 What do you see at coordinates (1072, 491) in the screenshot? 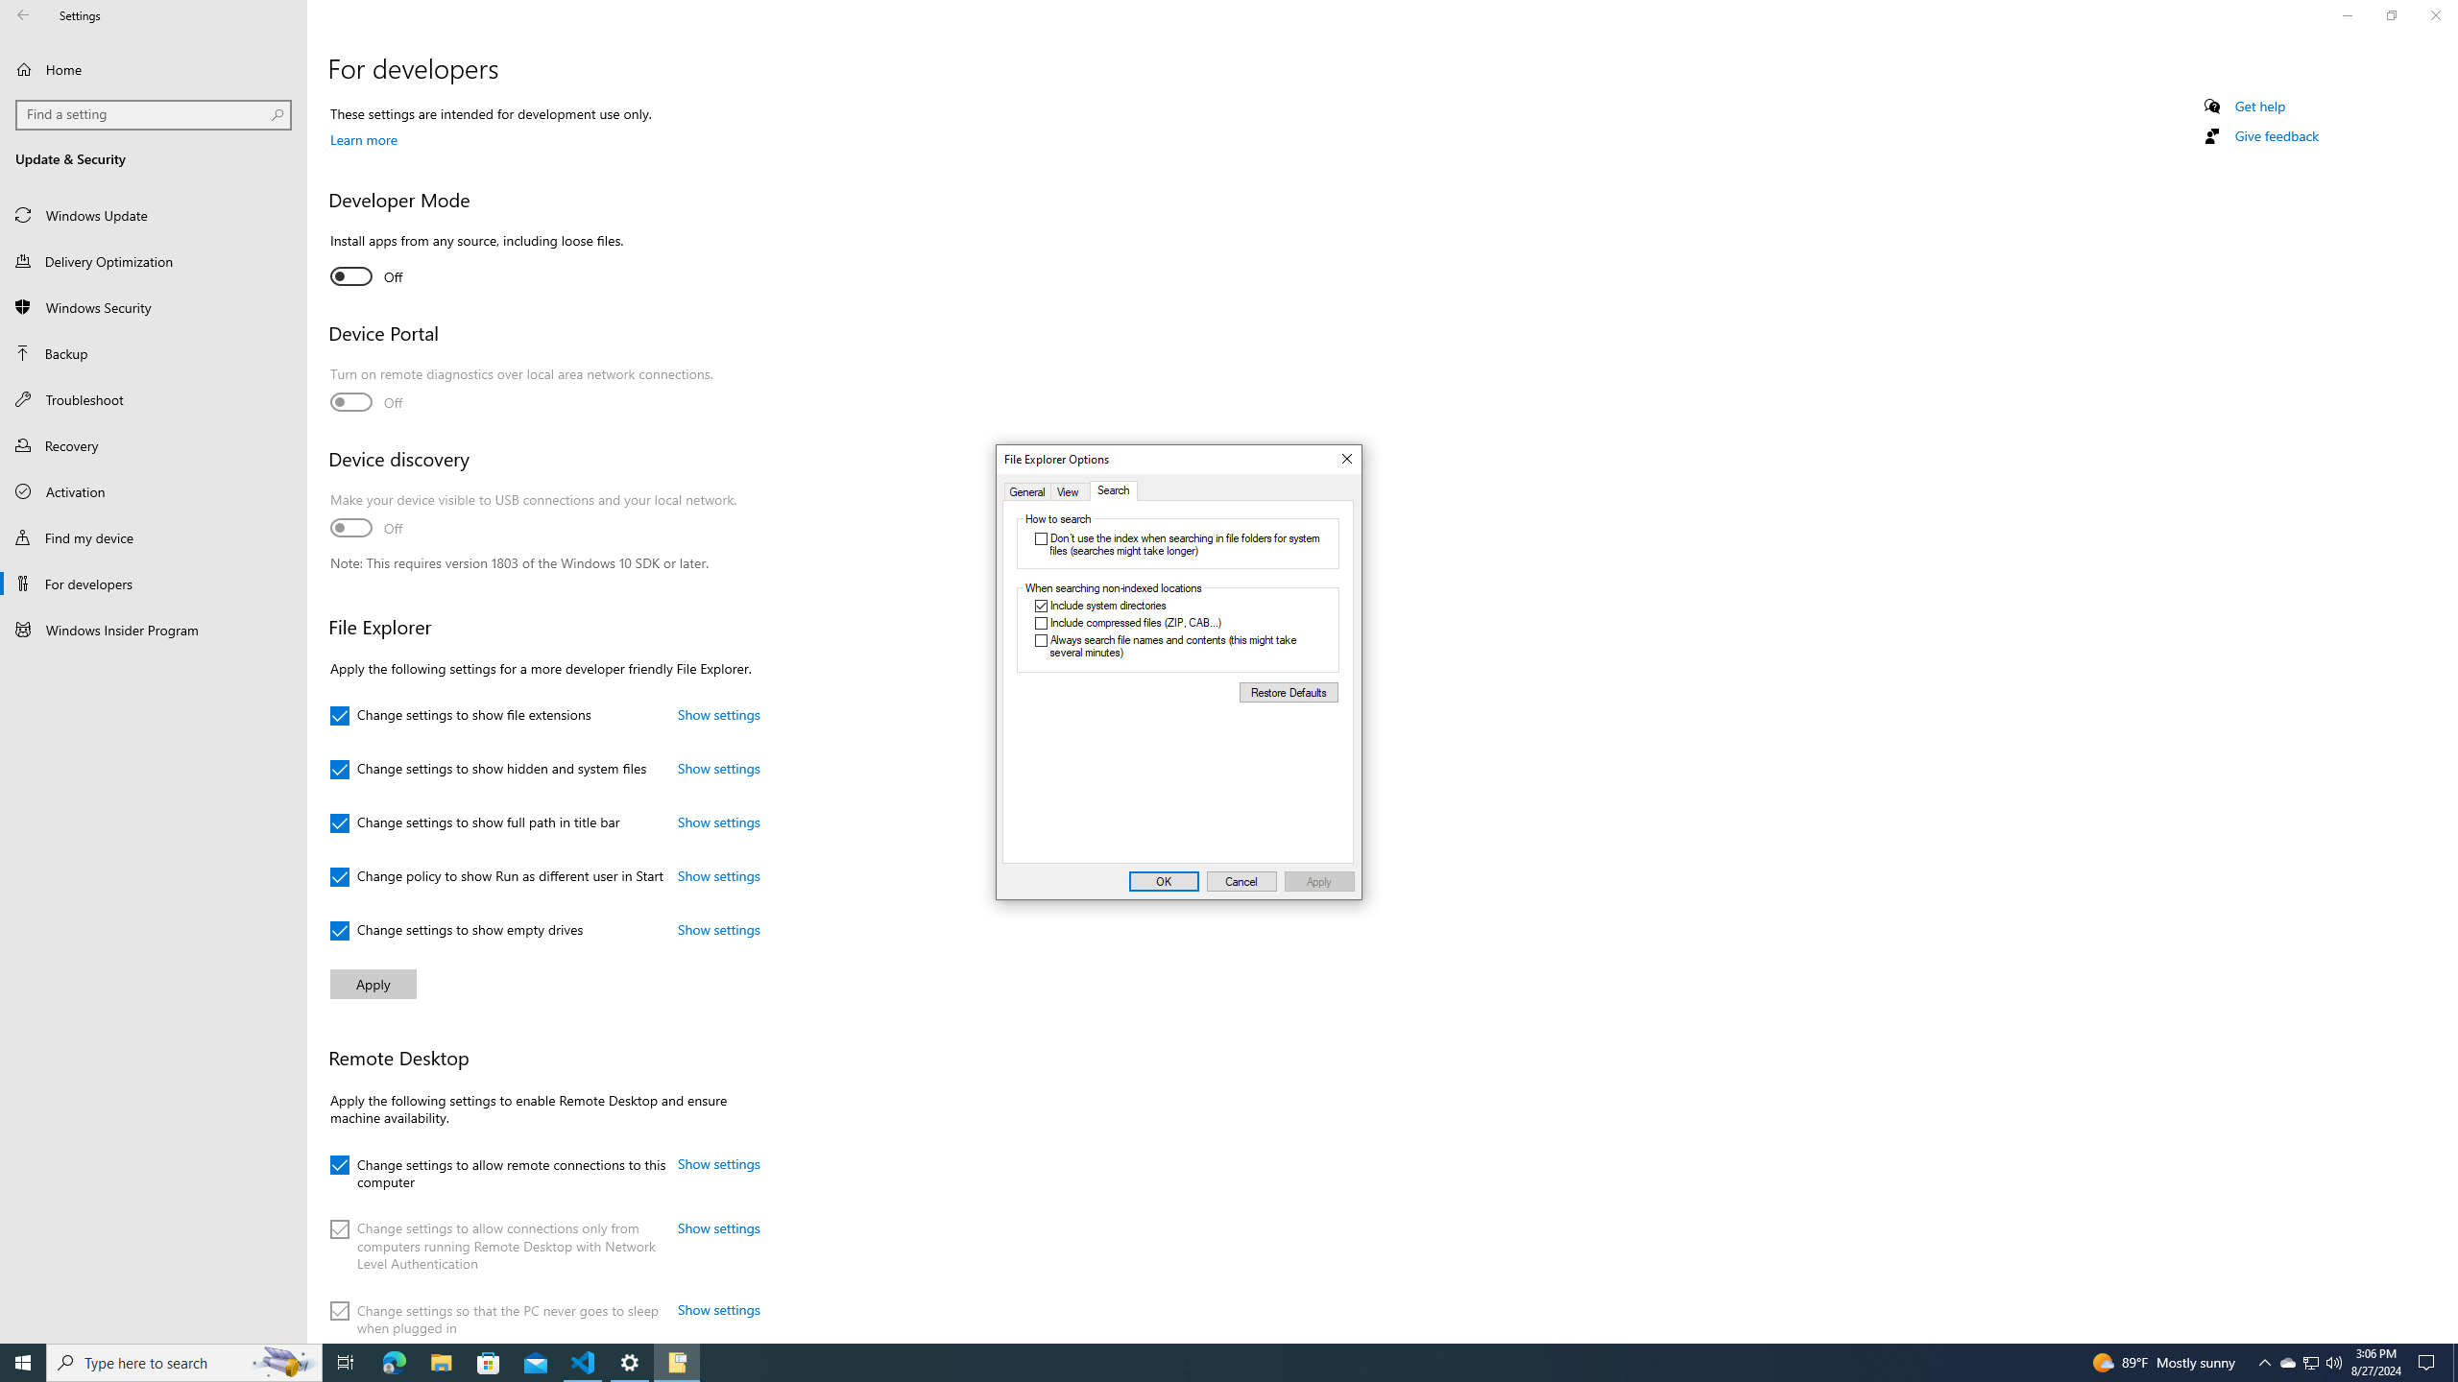
I see `File Explorer Options - 1 running window` at bounding box center [1072, 491].